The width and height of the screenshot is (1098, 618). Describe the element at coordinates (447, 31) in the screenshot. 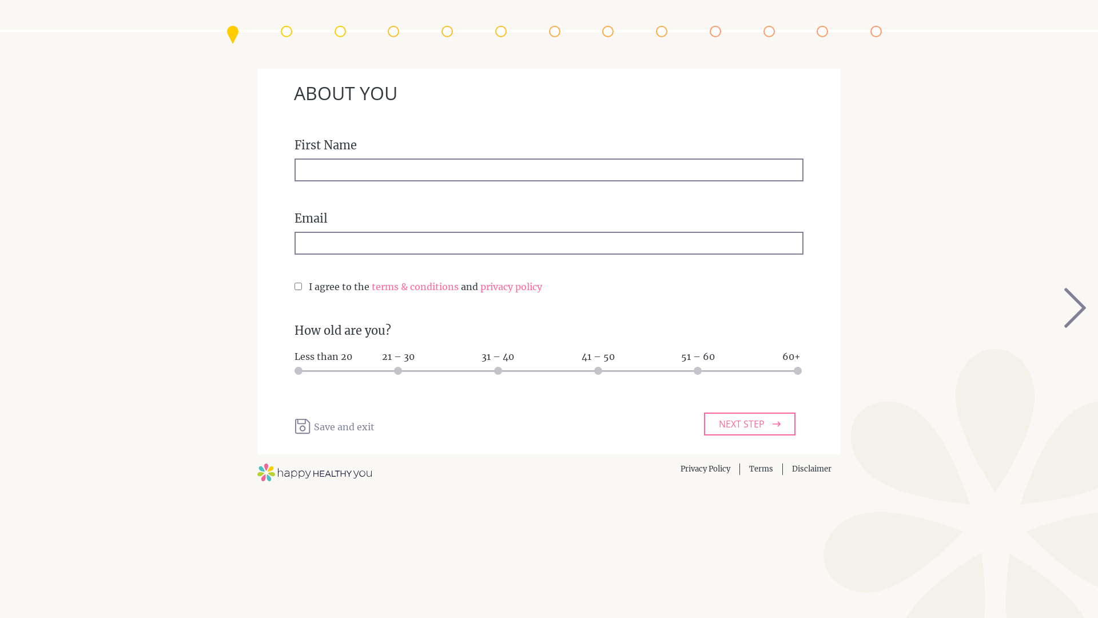

I see `Neurological System` at that location.